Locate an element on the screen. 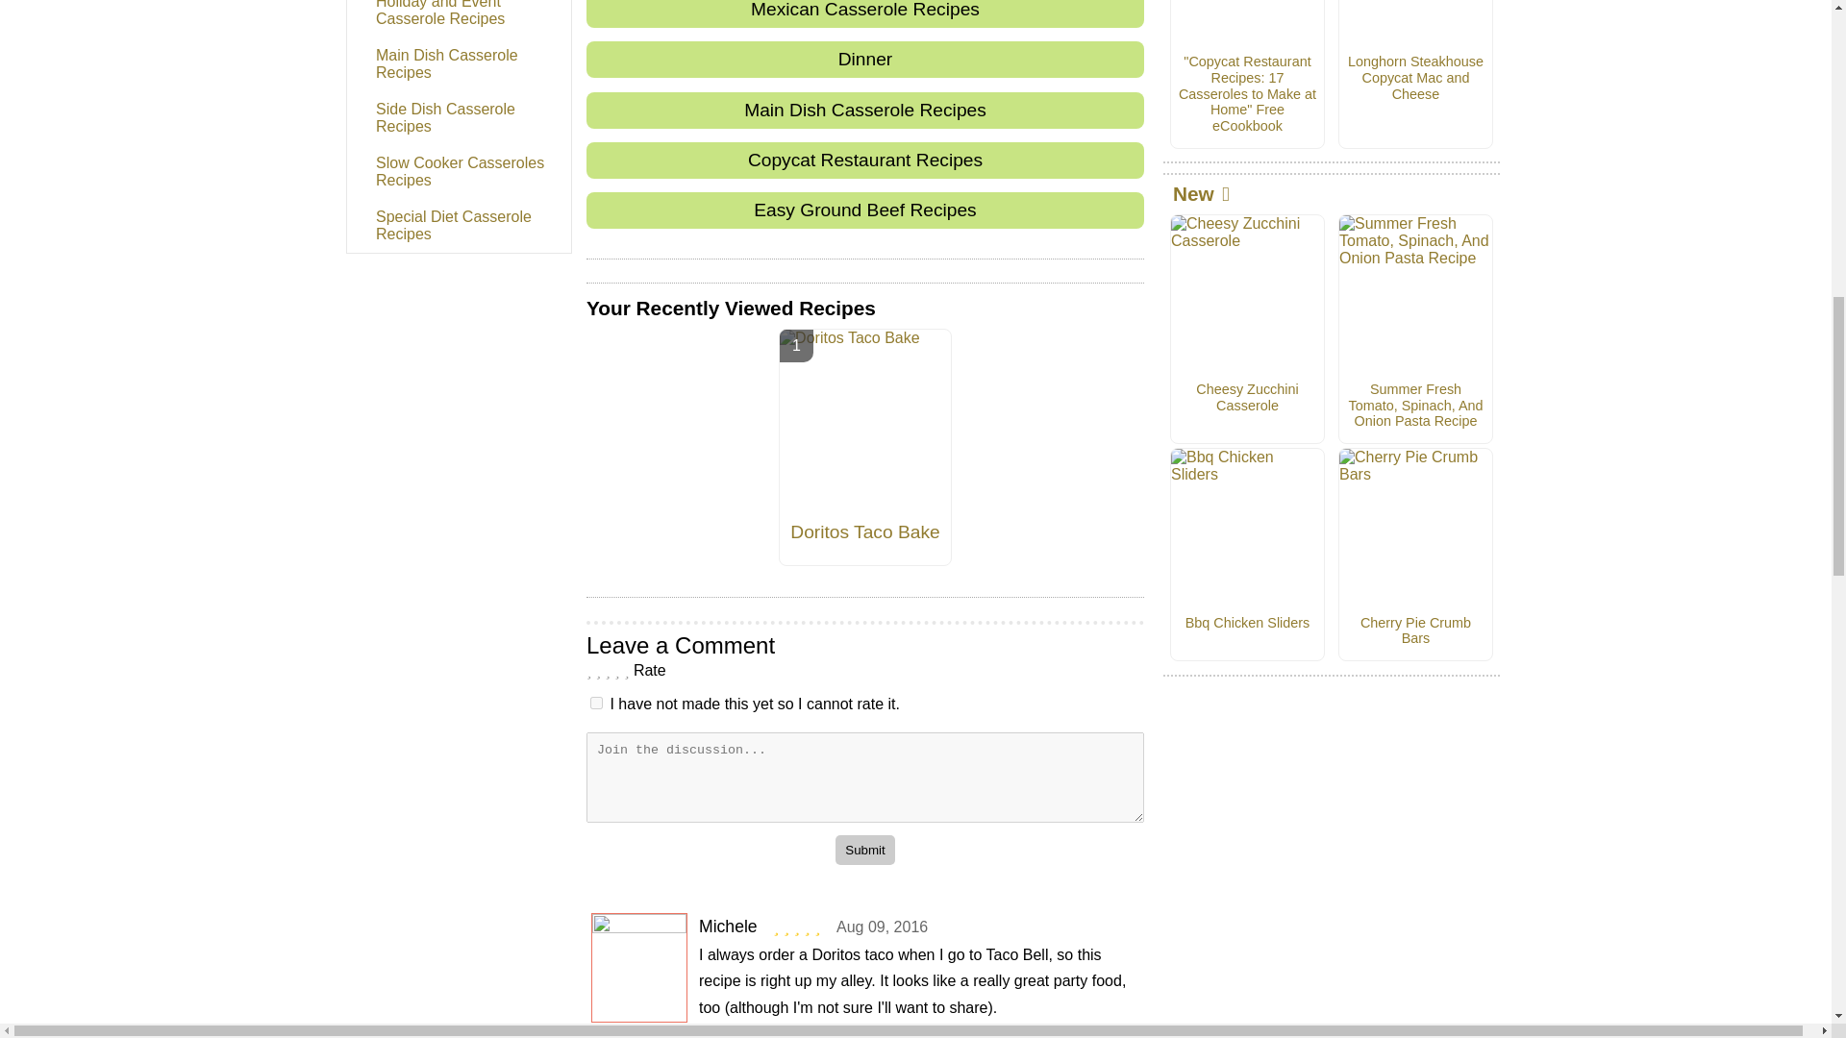  1 is located at coordinates (596, 702).